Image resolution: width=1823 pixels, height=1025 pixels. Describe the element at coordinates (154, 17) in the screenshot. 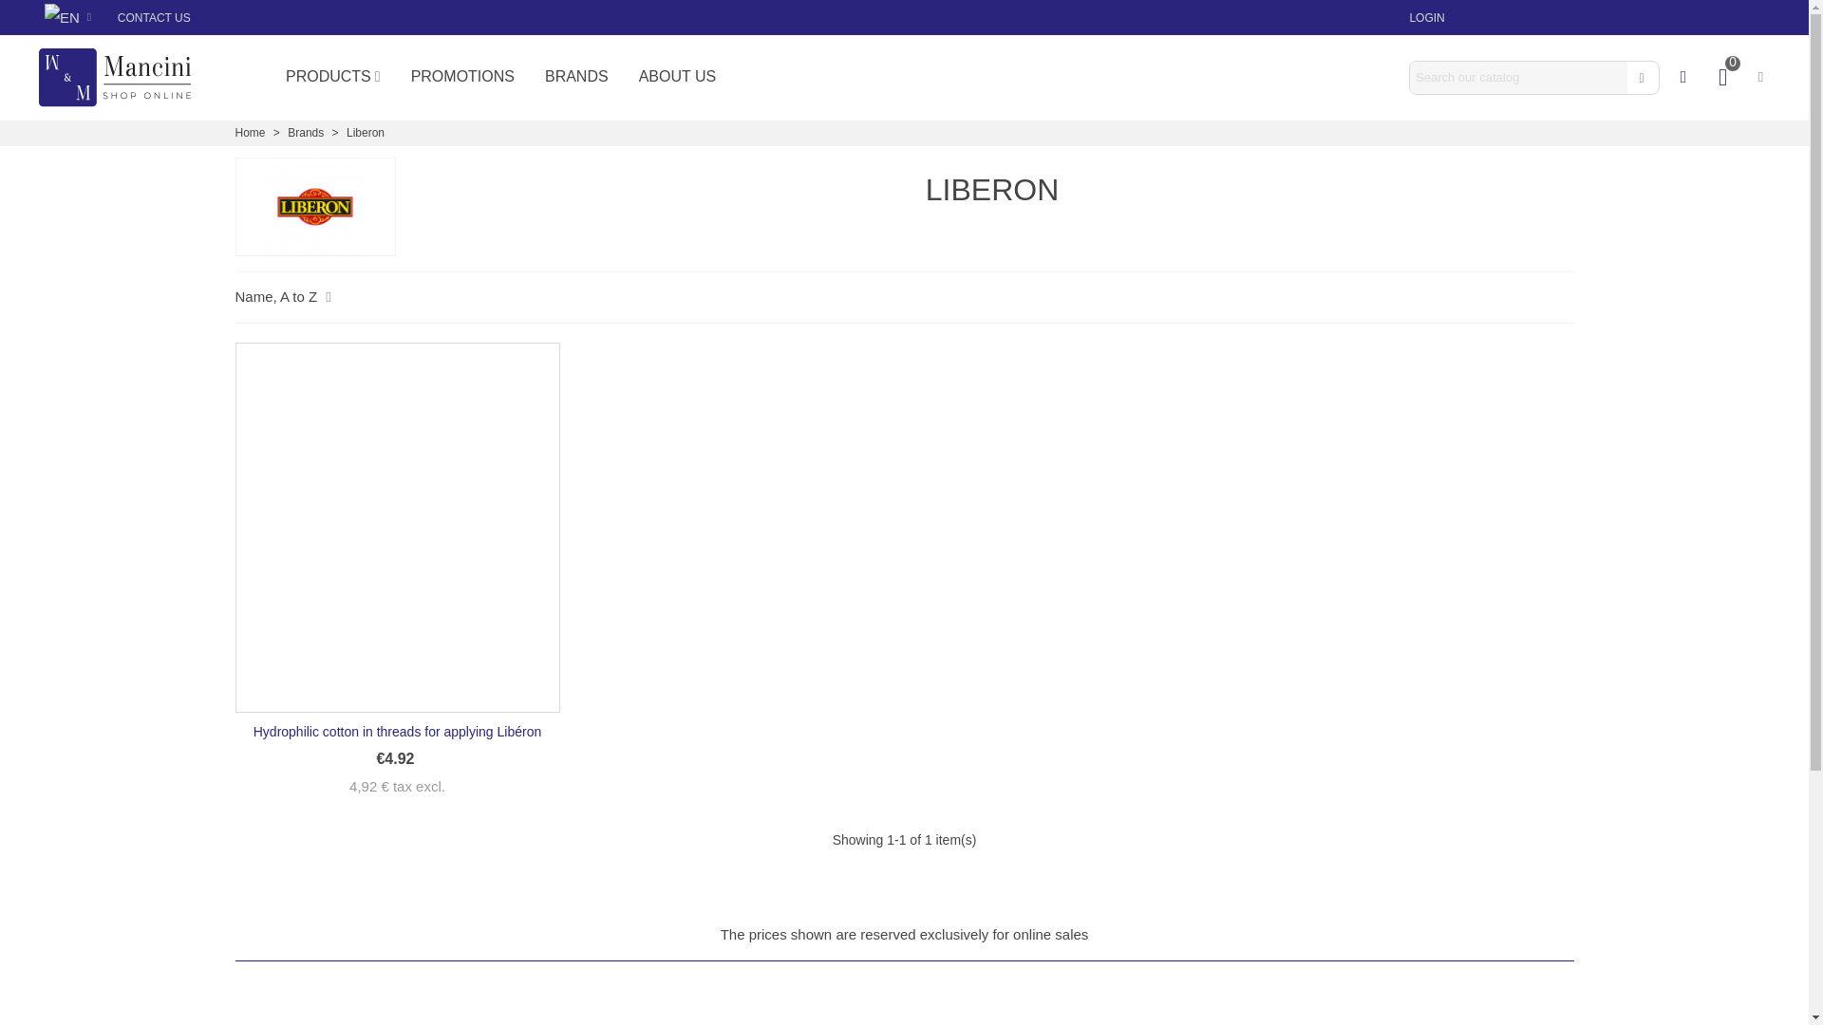

I see `Contact us` at that location.